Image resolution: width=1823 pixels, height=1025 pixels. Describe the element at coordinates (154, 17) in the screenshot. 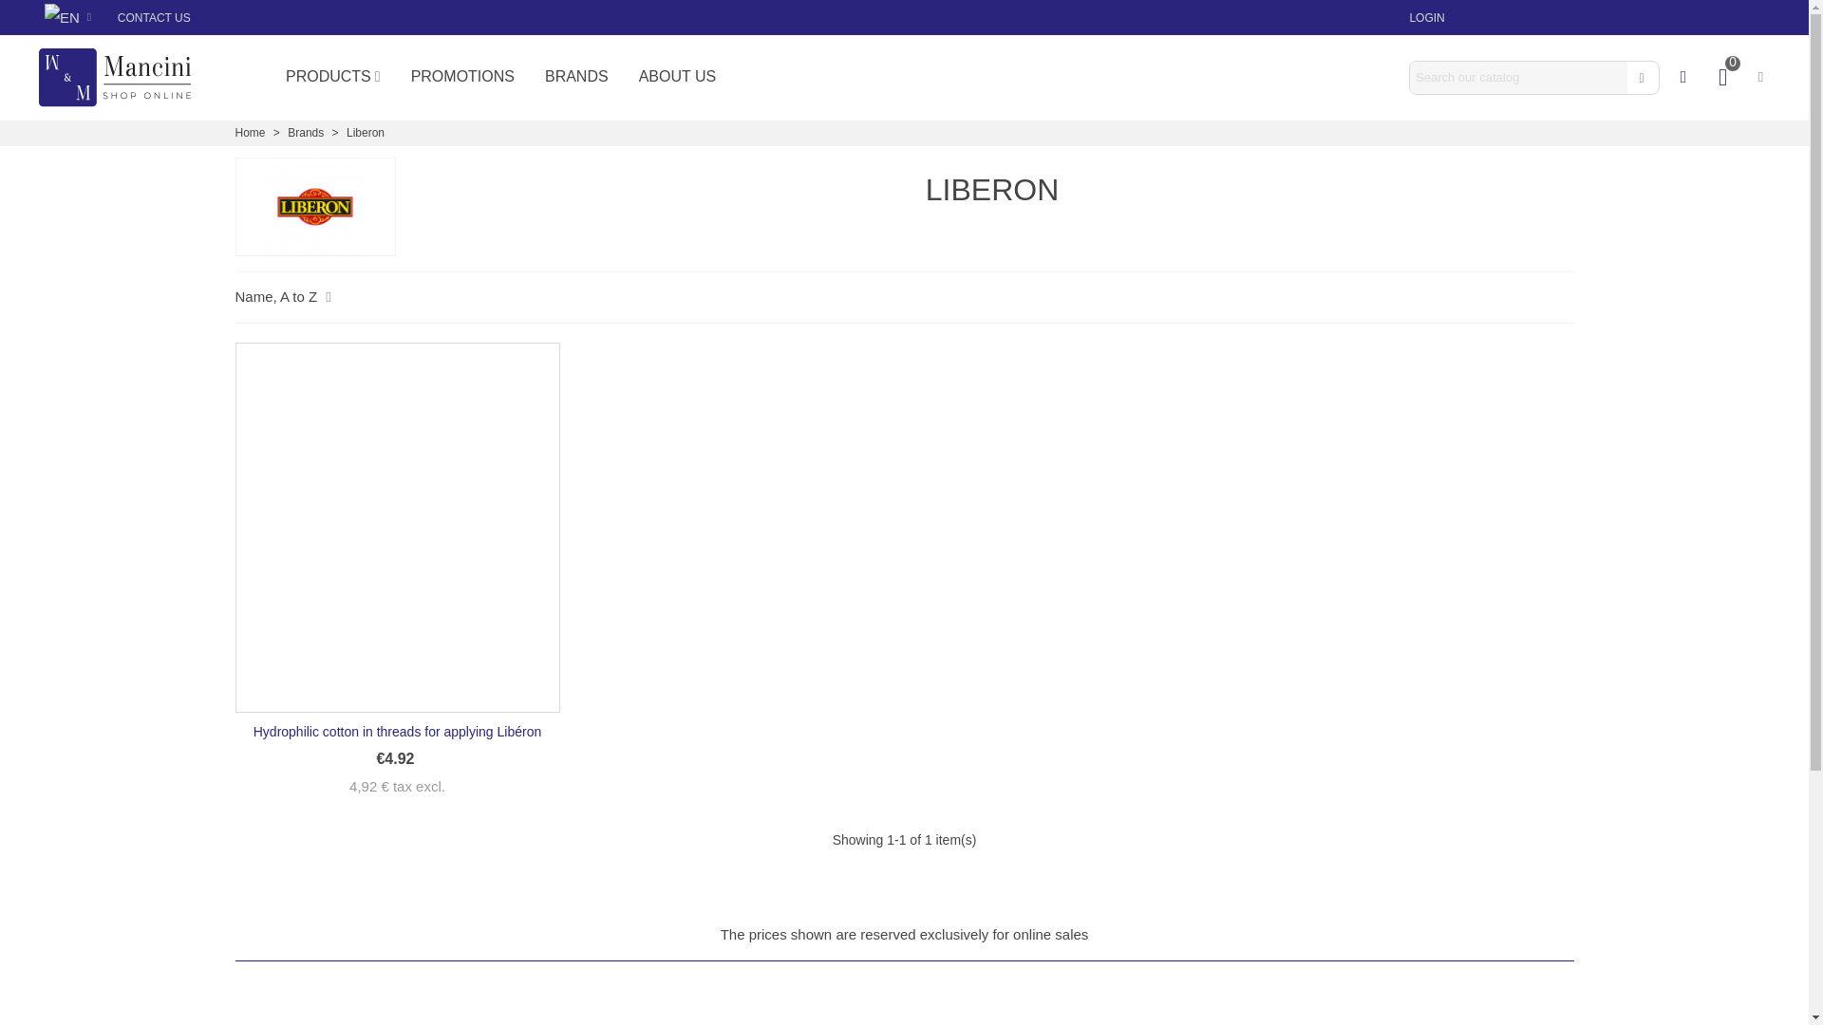

I see `Contact us` at that location.